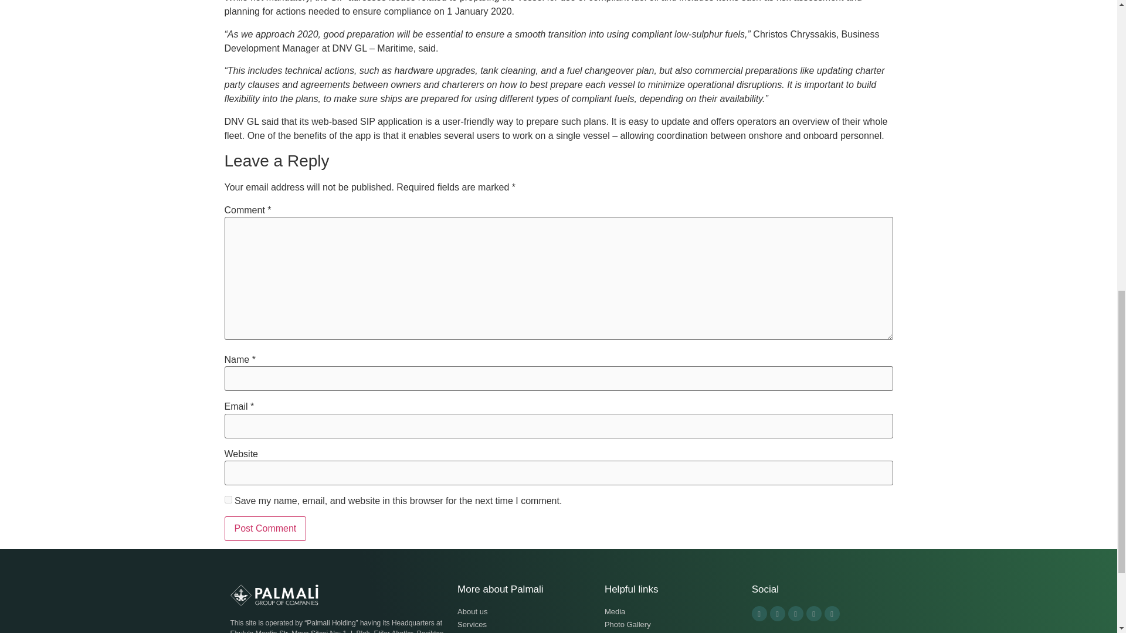 Image resolution: width=1126 pixels, height=633 pixels. What do you see at coordinates (228, 499) in the screenshot?
I see `yes` at bounding box center [228, 499].